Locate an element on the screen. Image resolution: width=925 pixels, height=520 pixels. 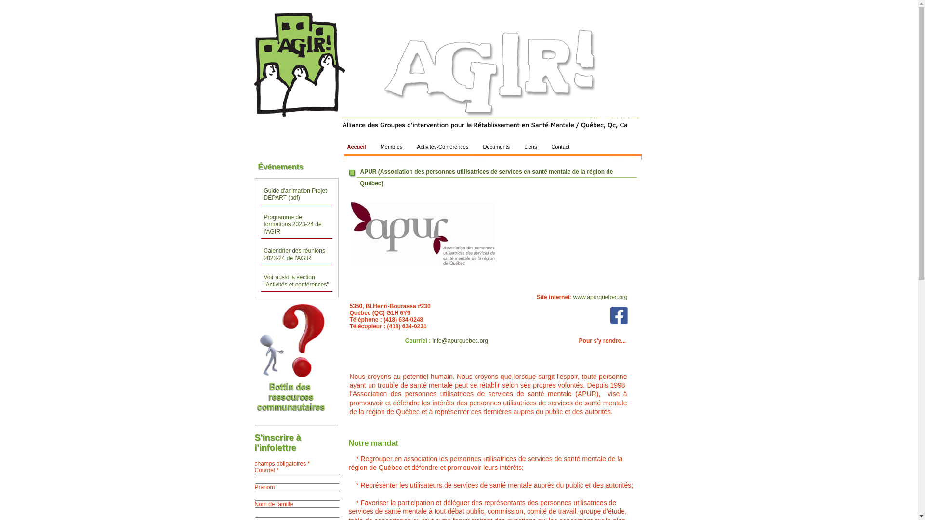
Liens is located at coordinates (530, 147).